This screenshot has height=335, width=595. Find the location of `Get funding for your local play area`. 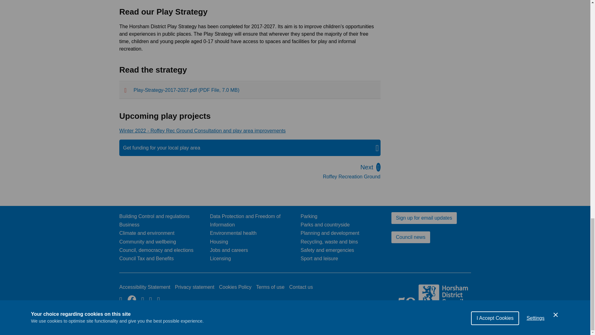

Get funding for your local play area is located at coordinates (352, 172).